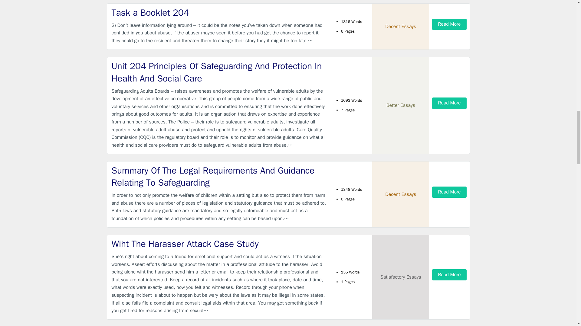 This screenshot has width=581, height=326. Describe the element at coordinates (219, 13) in the screenshot. I see `Task a Booklet 204` at that location.